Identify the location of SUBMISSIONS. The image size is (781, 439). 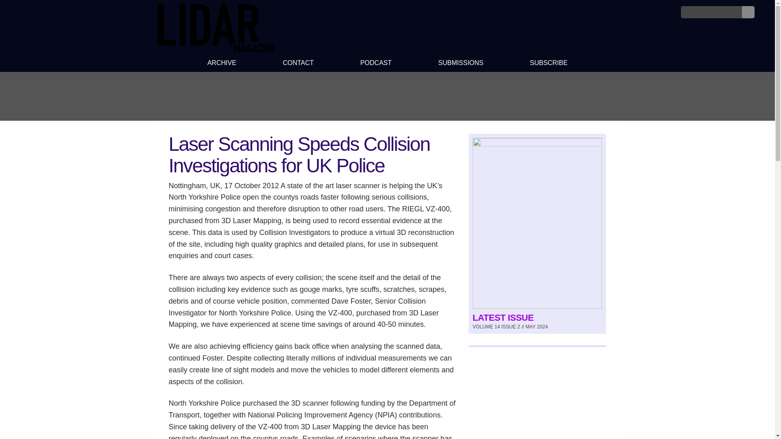
(460, 64).